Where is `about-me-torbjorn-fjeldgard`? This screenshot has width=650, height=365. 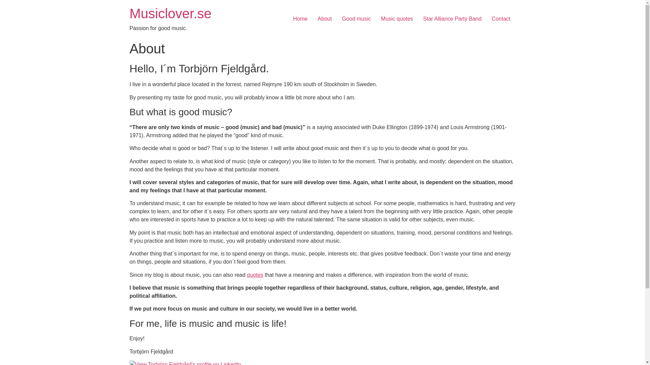
about-me-torbjorn-fjeldgard is located at coordinates (324, 19).